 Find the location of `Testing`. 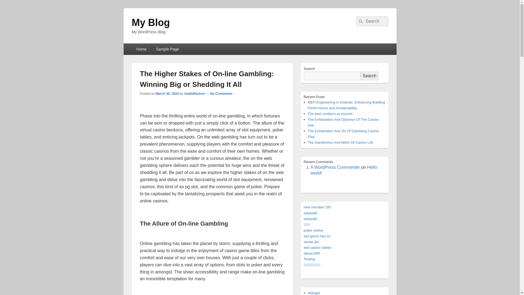

Testing is located at coordinates (309, 259).